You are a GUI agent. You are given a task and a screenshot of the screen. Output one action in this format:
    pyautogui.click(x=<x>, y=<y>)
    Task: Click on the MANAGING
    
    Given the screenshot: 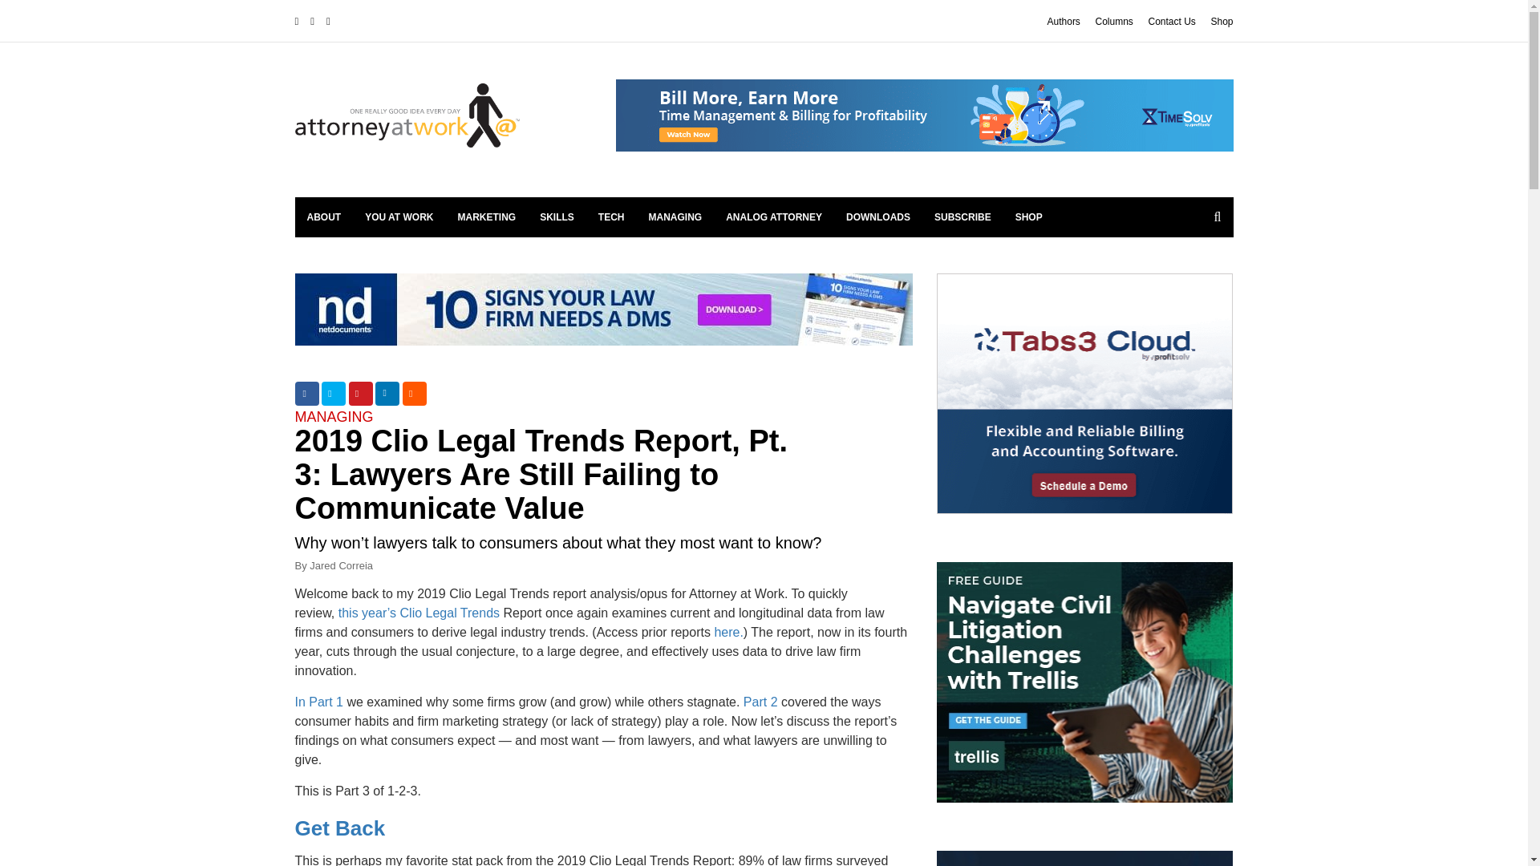 What is the action you would take?
    pyautogui.click(x=675, y=216)
    